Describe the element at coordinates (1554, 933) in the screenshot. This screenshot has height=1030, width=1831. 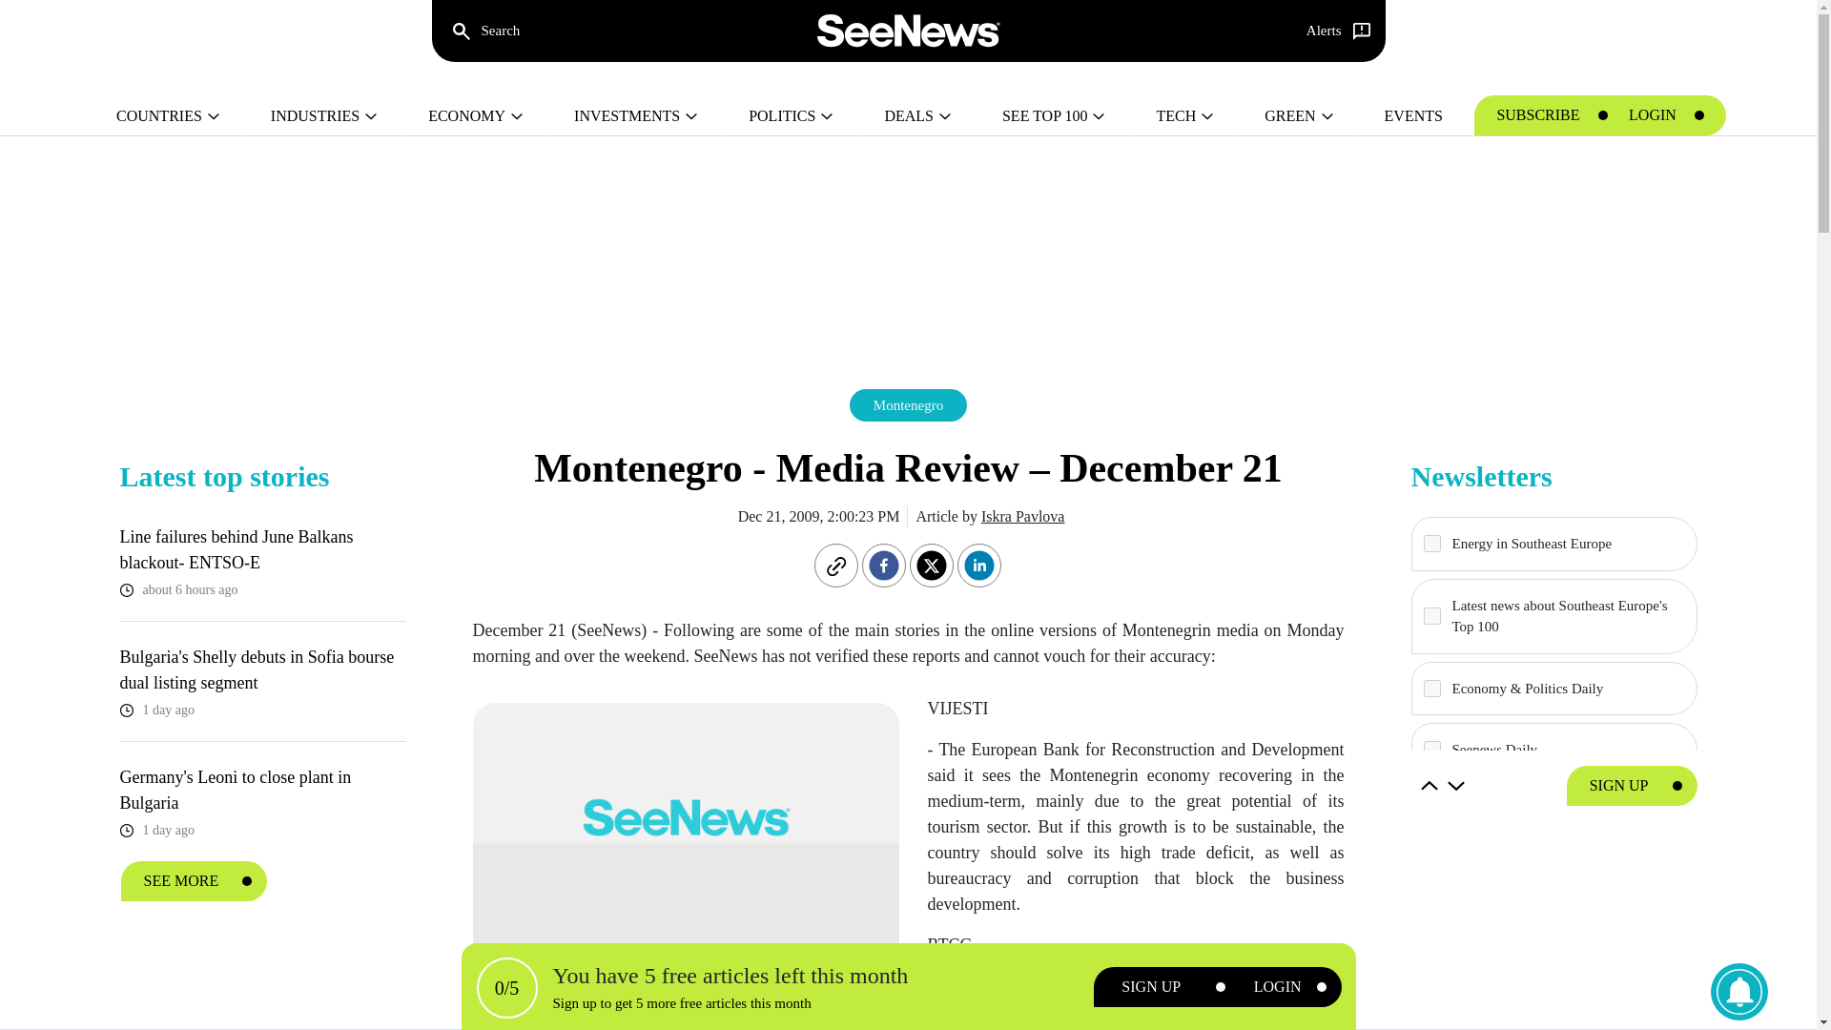
I see `3rd party ad content` at that location.